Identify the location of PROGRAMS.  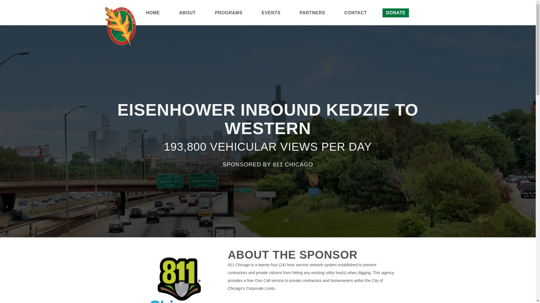
(228, 18).